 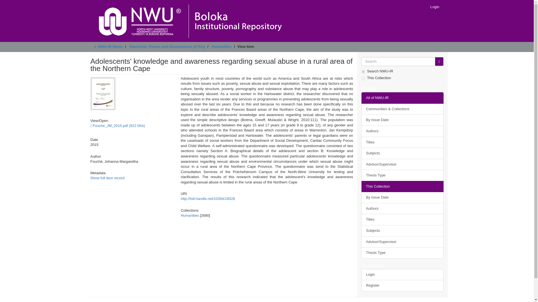 I want to click on Titles, so click(x=402, y=142).